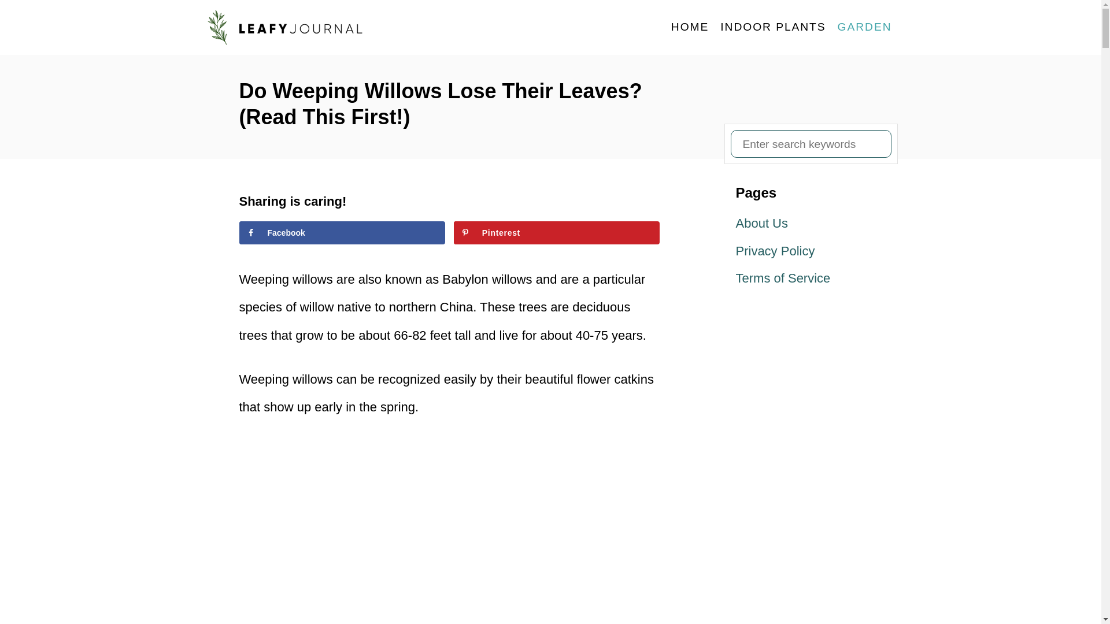 The width and height of the screenshot is (1110, 624). What do you see at coordinates (342, 233) in the screenshot?
I see `Facebook` at bounding box center [342, 233].